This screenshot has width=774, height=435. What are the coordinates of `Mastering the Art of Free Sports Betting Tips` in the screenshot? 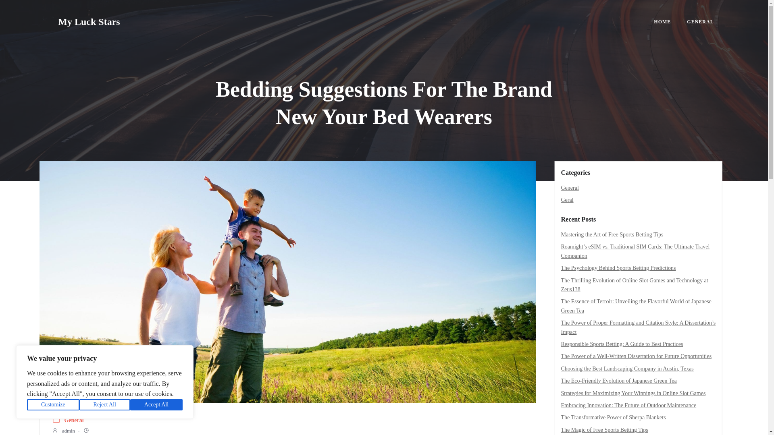 It's located at (612, 234).